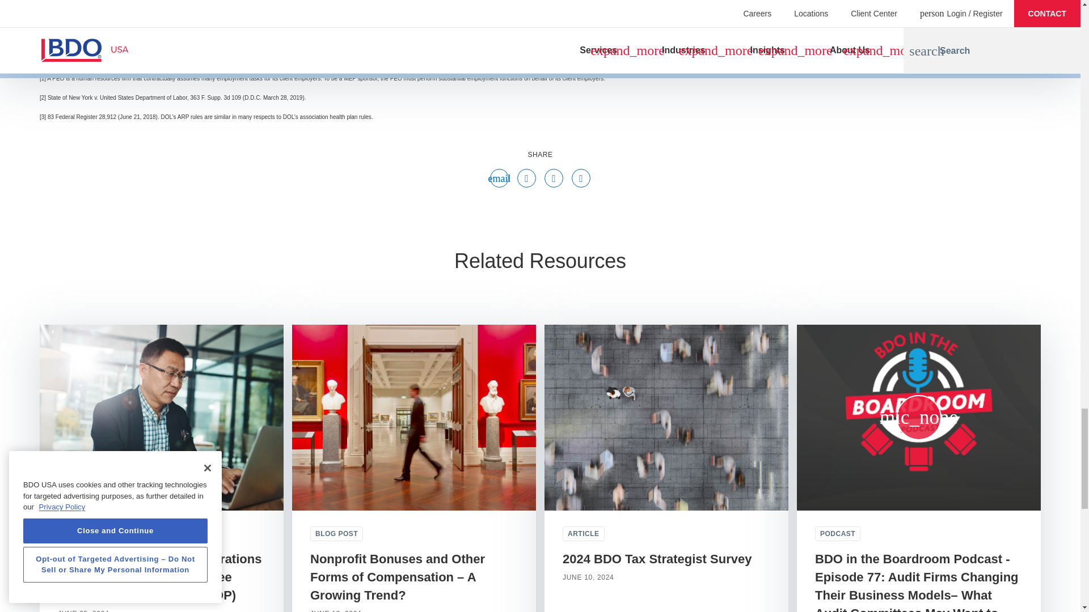 Image resolution: width=1089 pixels, height=612 pixels. I want to click on SHARE, so click(541, 154).